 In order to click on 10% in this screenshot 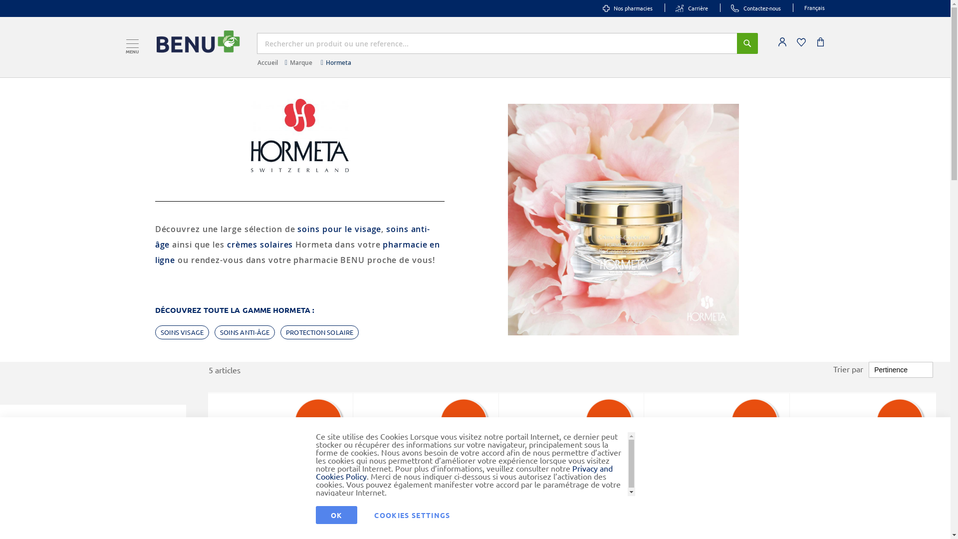, I will do `click(465, 423)`.